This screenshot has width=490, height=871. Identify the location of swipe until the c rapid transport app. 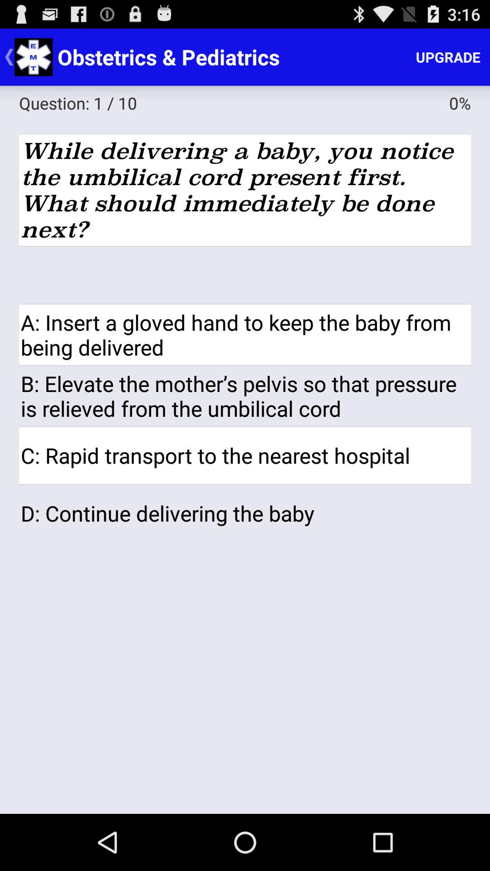
(245, 455).